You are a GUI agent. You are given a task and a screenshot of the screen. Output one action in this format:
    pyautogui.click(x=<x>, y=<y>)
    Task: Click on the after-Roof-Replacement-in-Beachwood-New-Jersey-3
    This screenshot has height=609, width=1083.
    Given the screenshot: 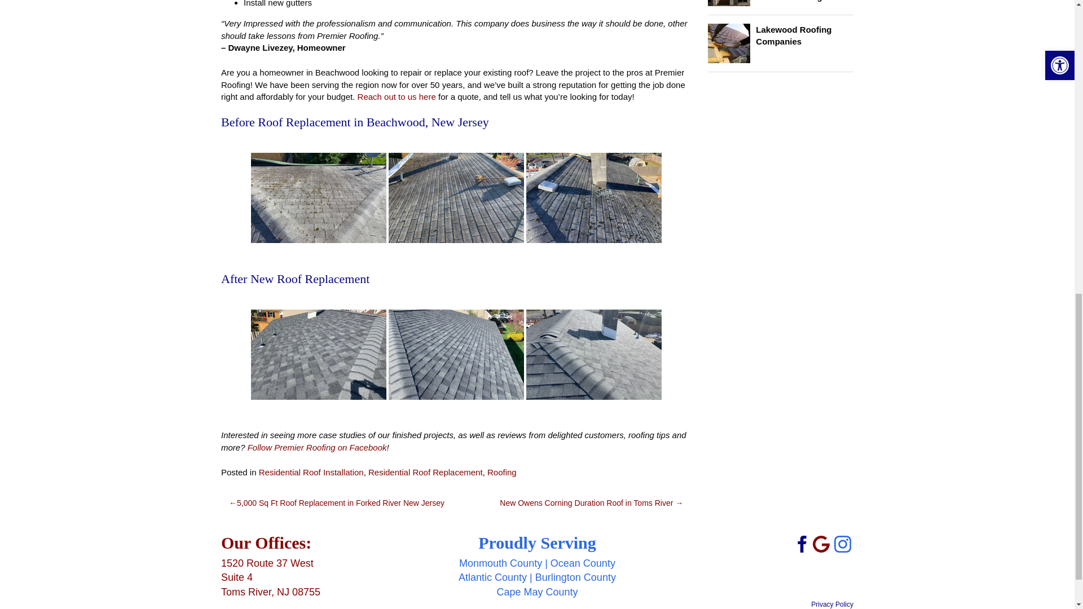 What is the action you would take?
    pyautogui.click(x=594, y=354)
    